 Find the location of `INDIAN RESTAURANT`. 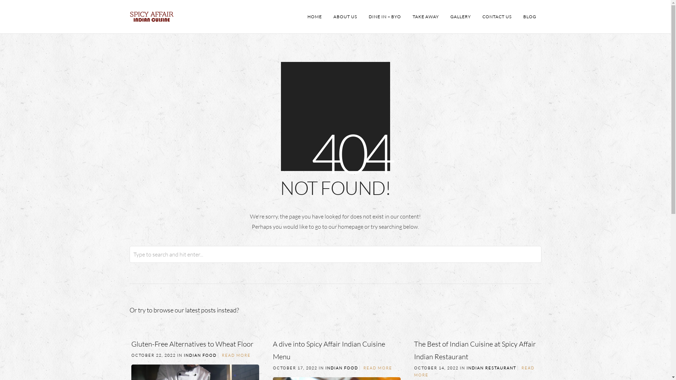

INDIAN RESTAURANT is located at coordinates (491, 368).